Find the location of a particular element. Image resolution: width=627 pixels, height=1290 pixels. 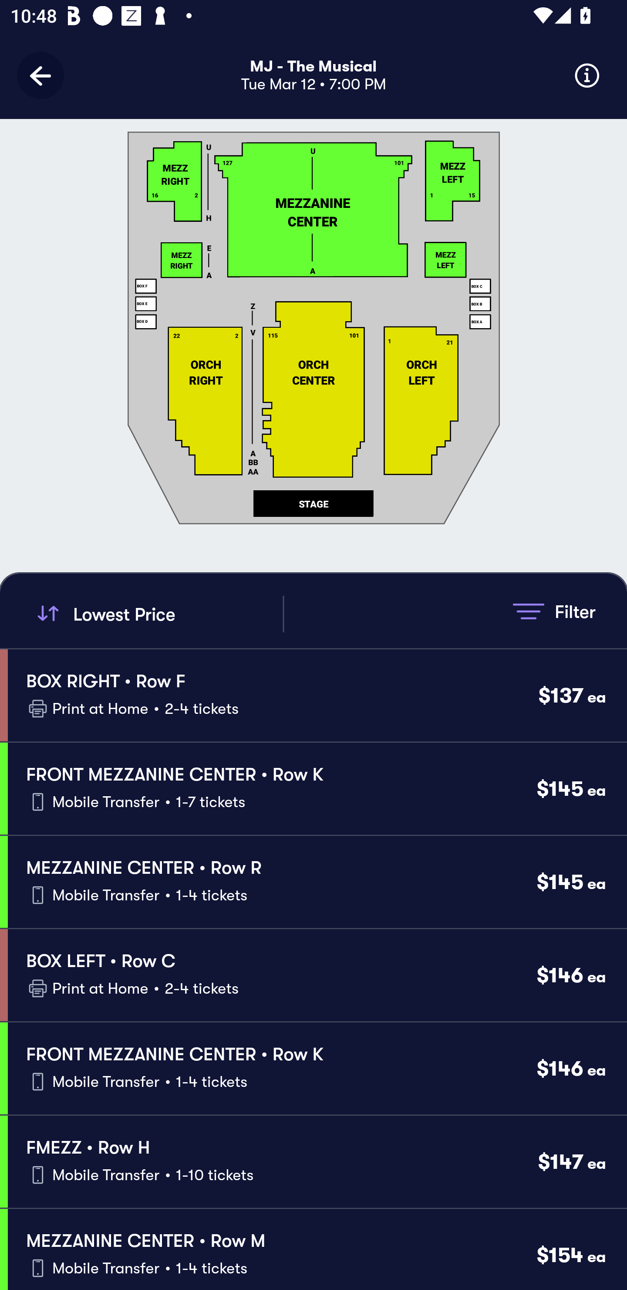

Filter is located at coordinates (554, 611).